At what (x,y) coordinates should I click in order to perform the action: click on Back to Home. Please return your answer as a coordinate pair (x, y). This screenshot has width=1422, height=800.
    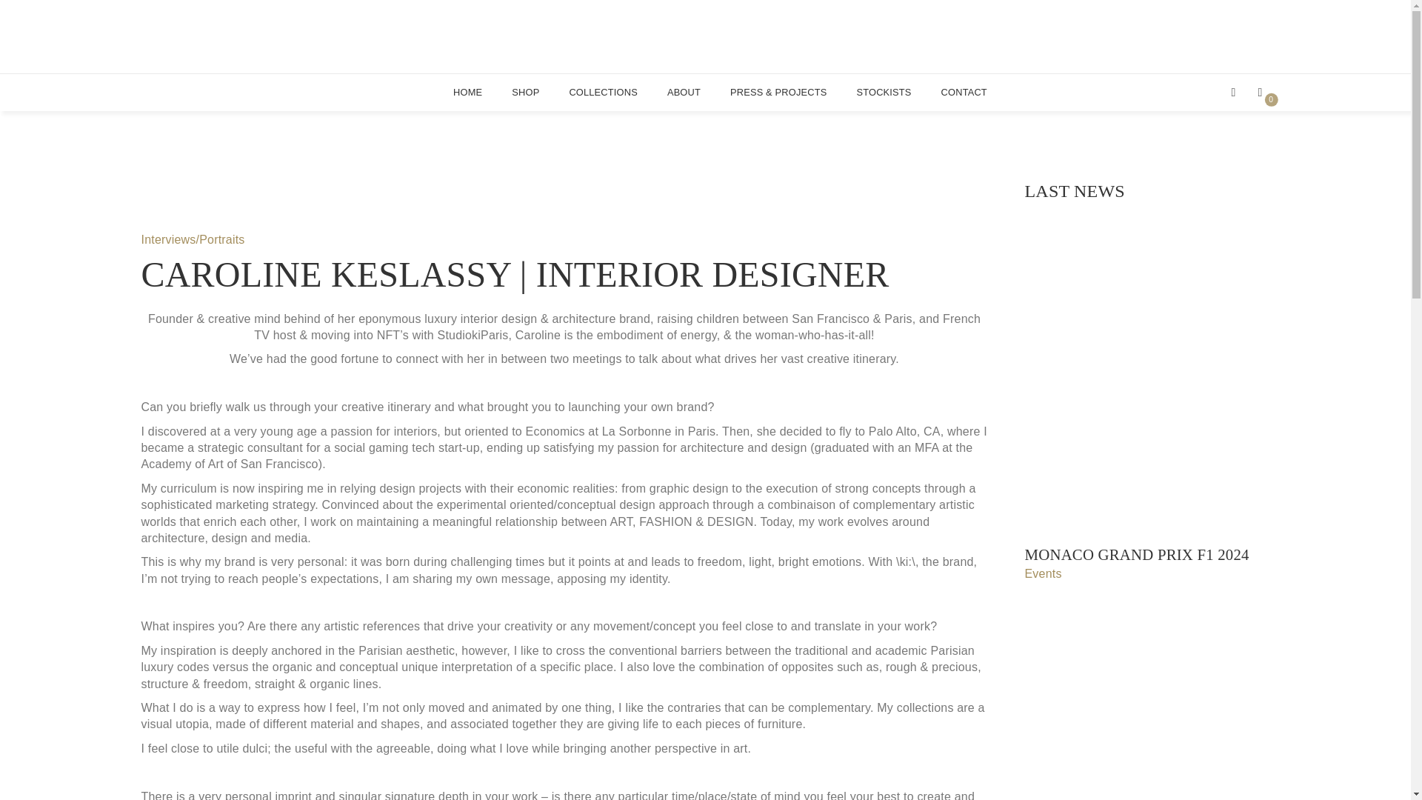
    Looking at the image, I should click on (1147, 573).